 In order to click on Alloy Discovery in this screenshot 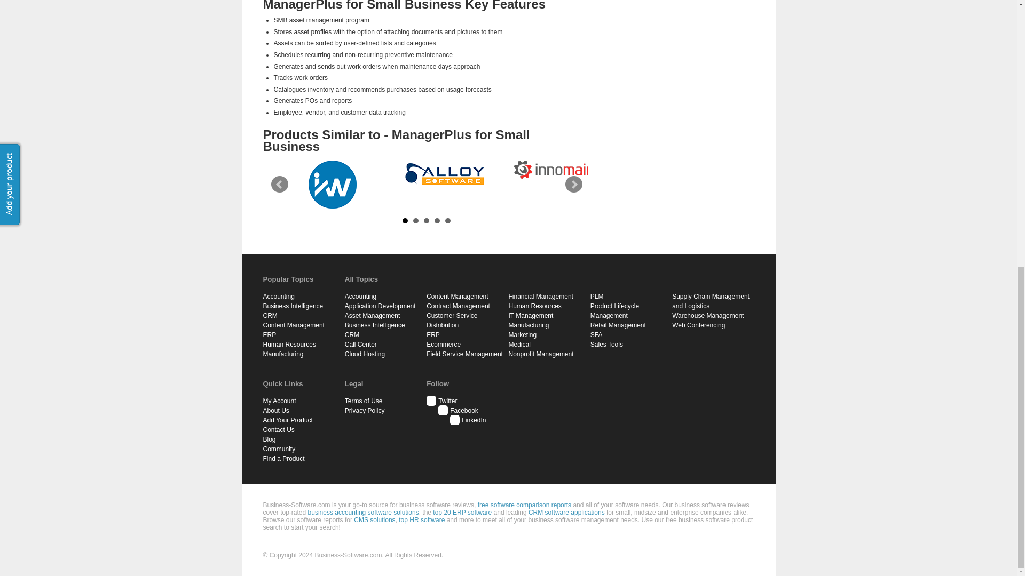, I will do `click(444, 174)`.